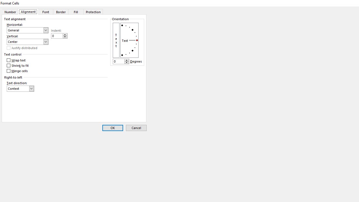 Image resolution: width=359 pixels, height=202 pixels. I want to click on Text direction:, so click(20, 89).